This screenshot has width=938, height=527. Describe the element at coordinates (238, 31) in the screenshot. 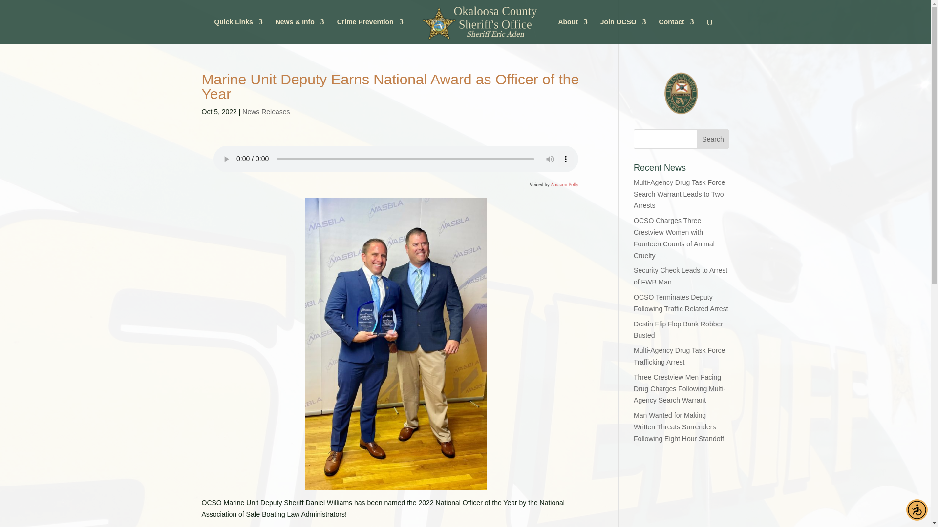

I see `Quick Links` at that location.